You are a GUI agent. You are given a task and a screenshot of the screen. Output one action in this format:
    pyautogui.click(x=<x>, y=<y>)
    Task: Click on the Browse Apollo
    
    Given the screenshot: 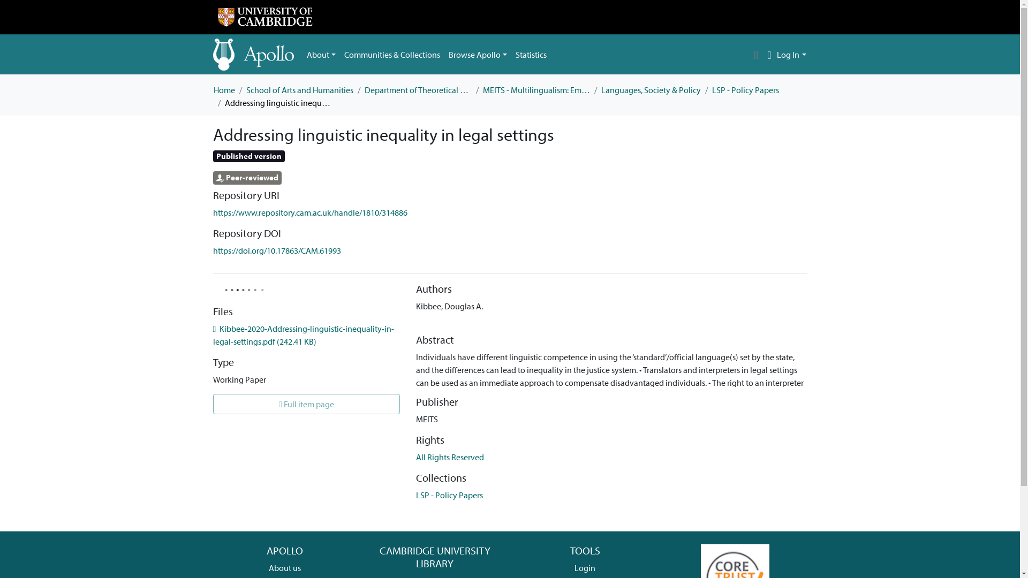 What is the action you would take?
    pyautogui.click(x=478, y=55)
    